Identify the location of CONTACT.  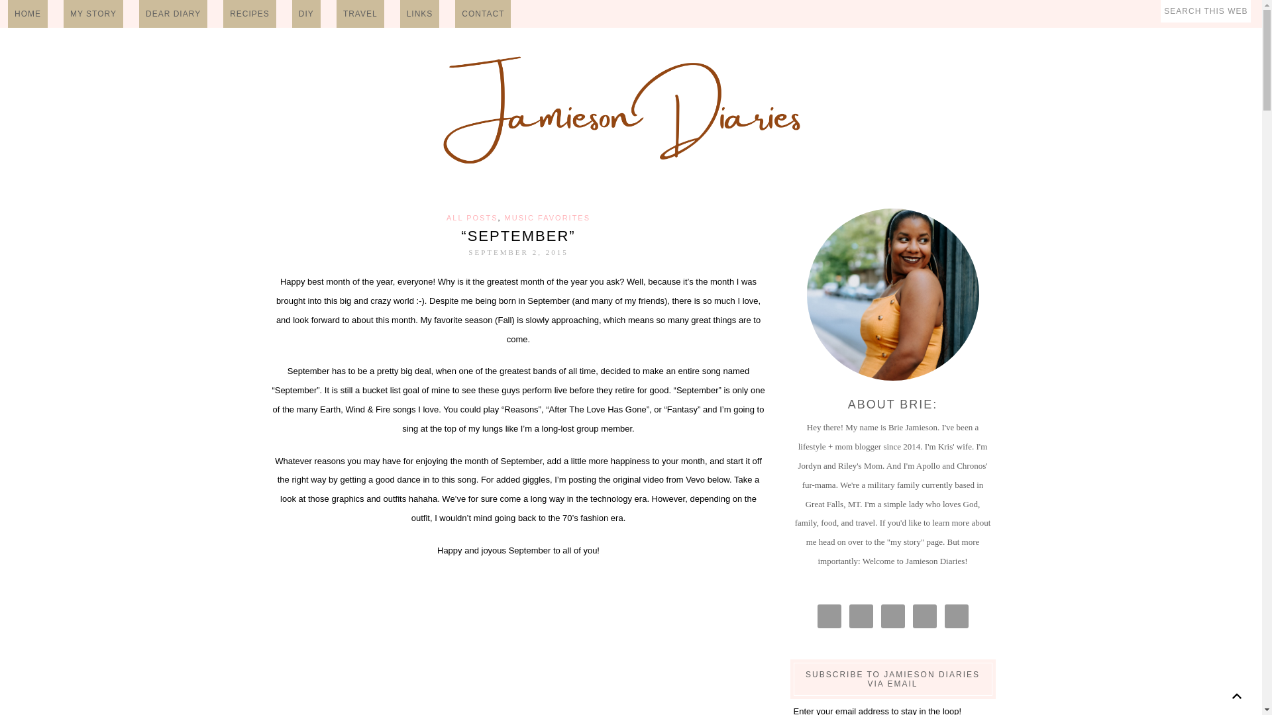
(483, 14).